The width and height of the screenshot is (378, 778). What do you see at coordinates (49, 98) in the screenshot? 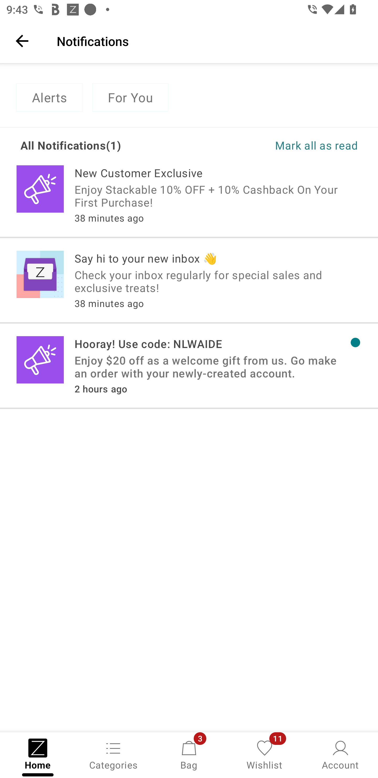
I see `Alerts` at bounding box center [49, 98].